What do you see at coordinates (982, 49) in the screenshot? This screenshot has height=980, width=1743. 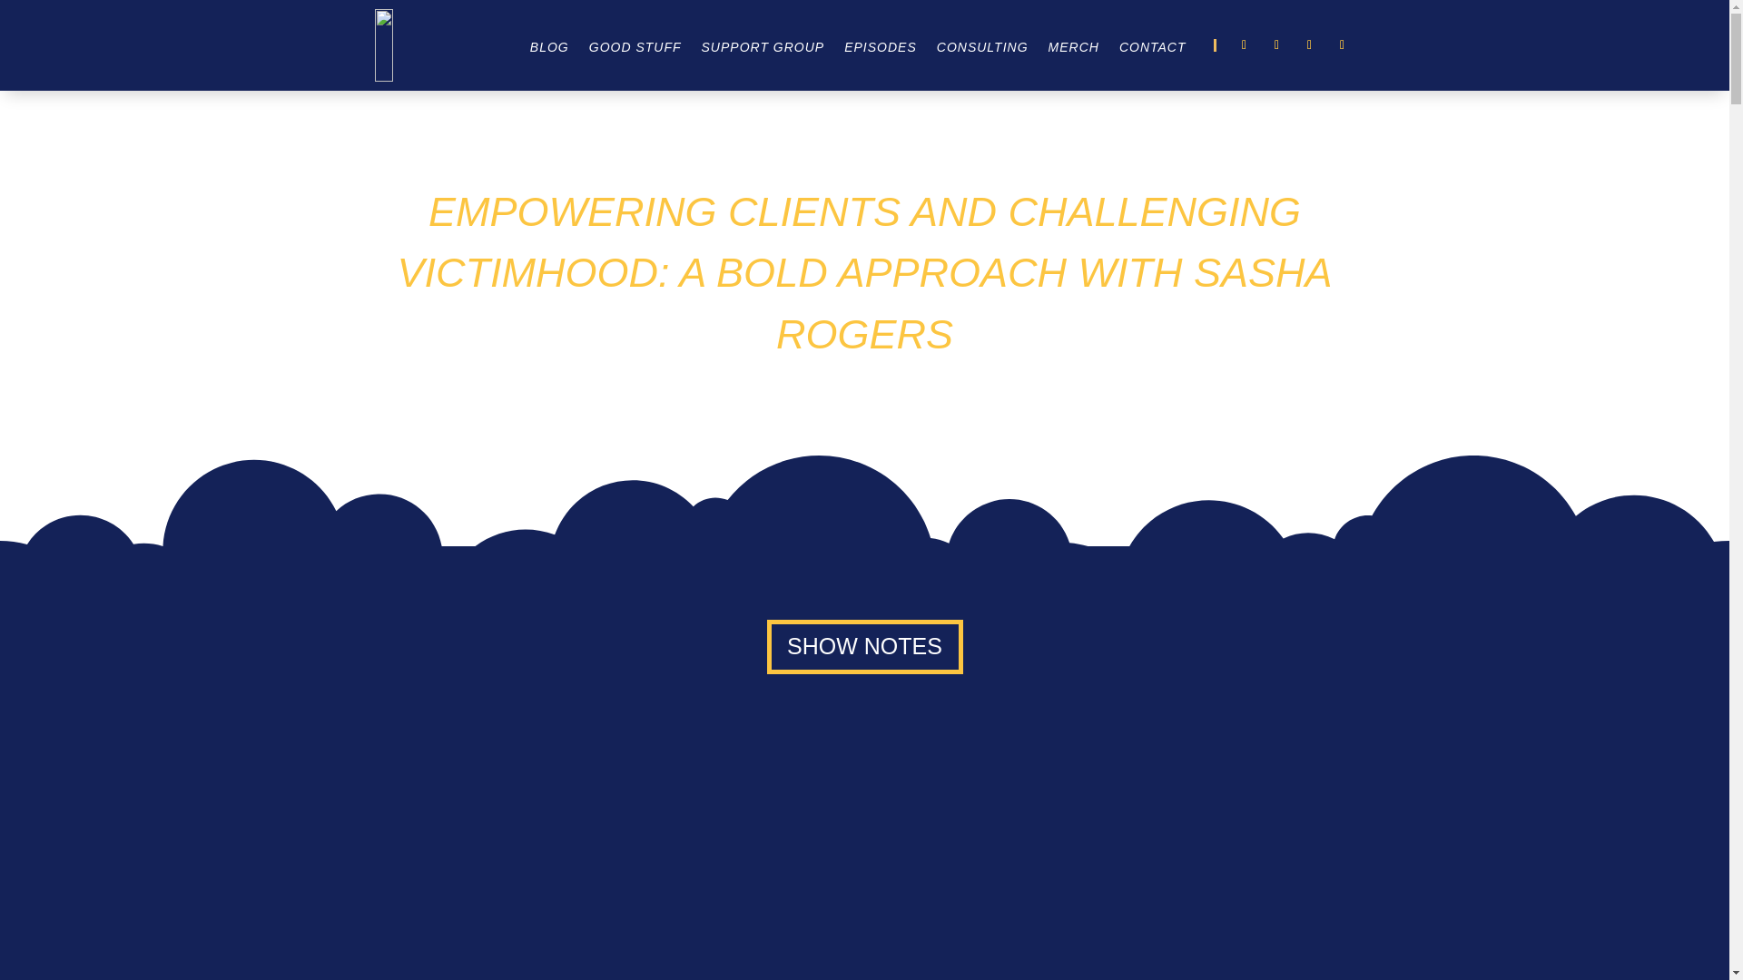 I see `CONSULTING` at bounding box center [982, 49].